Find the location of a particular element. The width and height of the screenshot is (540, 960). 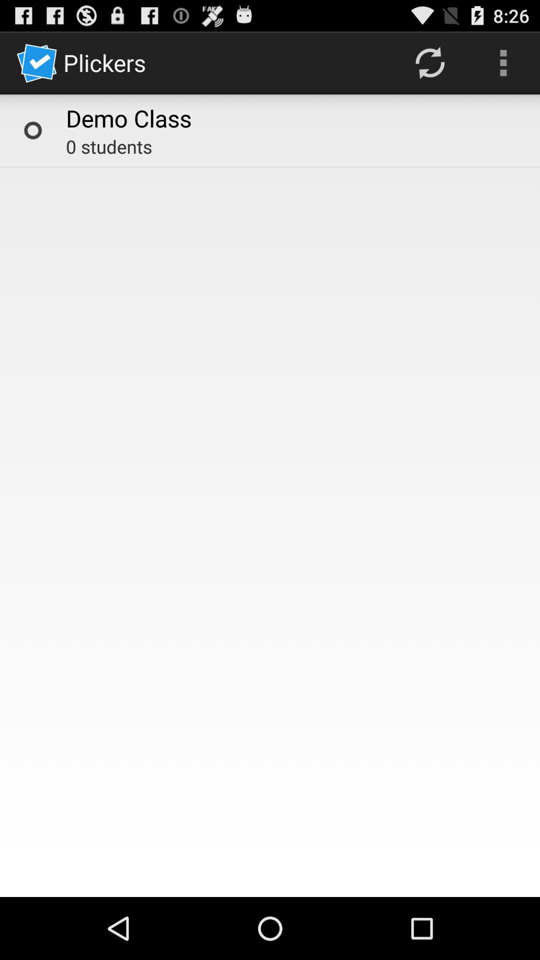

select the app next to demo class icon is located at coordinates (33, 130).